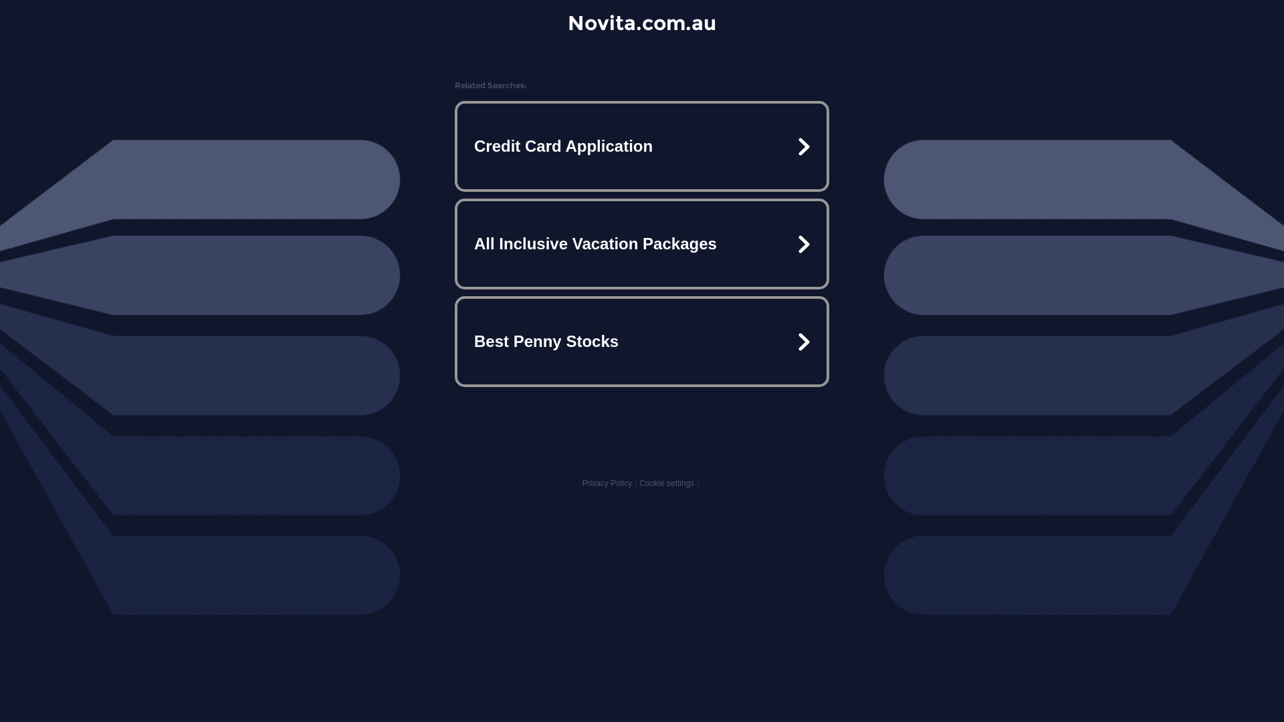 The height and width of the screenshot is (722, 1284). What do you see at coordinates (607, 483) in the screenshot?
I see `Privacy Policy` at bounding box center [607, 483].